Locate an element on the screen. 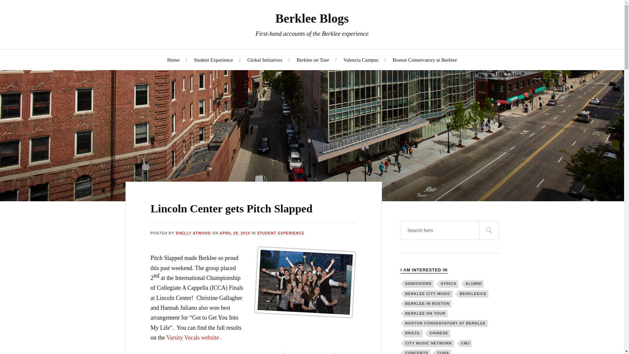 Image resolution: width=629 pixels, height=354 pixels. APRIL 26, 2010 is located at coordinates (235, 233).